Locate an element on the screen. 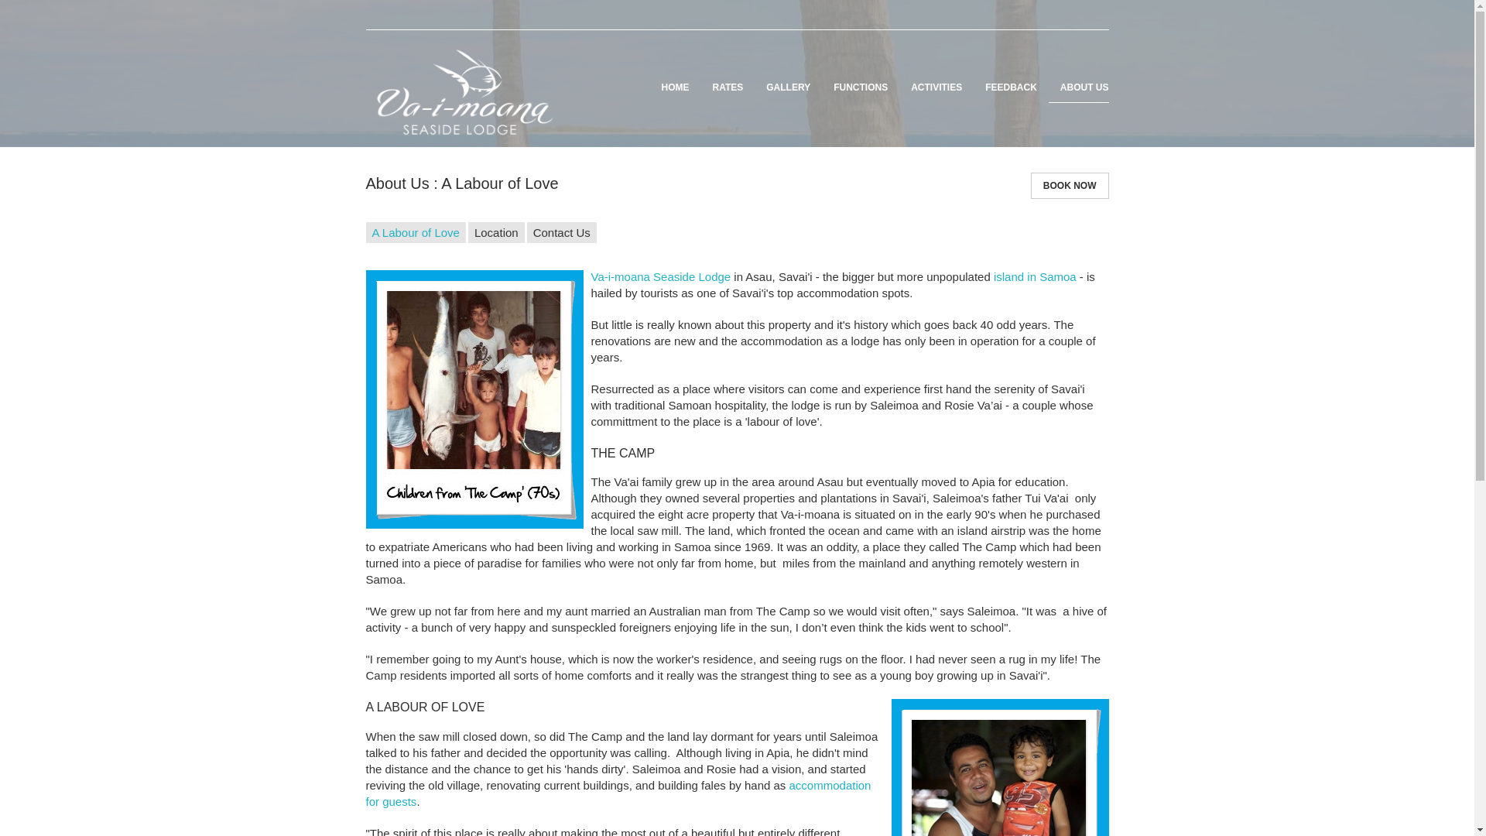 The width and height of the screenshot is (1486, 836). ABOUT US is located at coordinates (1079, 87).